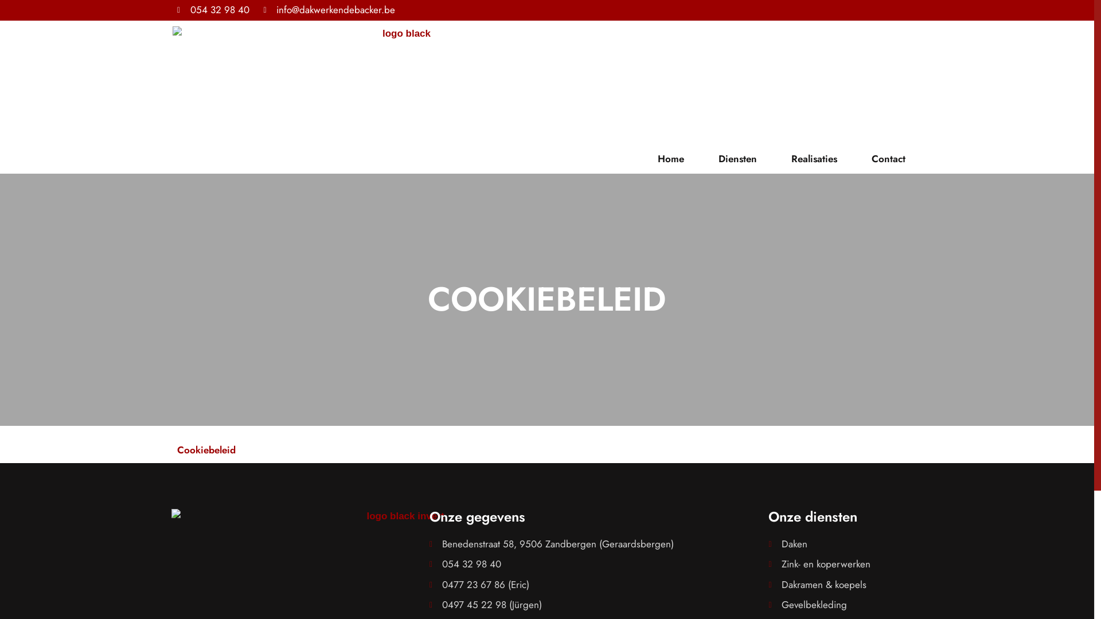 Image resolution: width=1101 pixels, height=619 pixels. What do you see at coordinates (838, 544) in the screenshot?
I see `Daken` at bounding box center [838, 544].